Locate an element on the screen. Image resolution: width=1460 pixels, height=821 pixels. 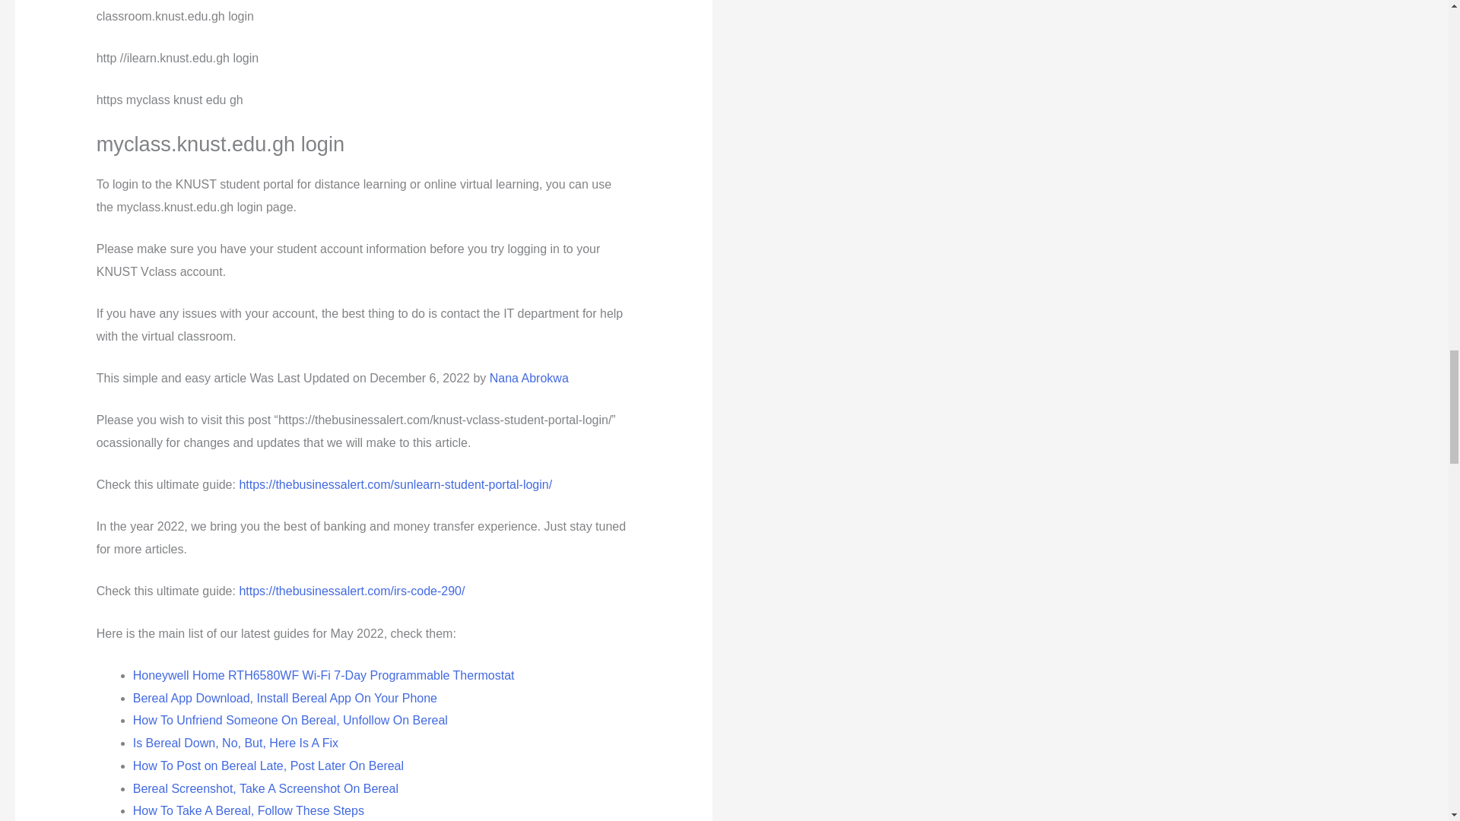
Bereal App Download, Install Bereal App On Your Phone is located at coordinates (284, 698).